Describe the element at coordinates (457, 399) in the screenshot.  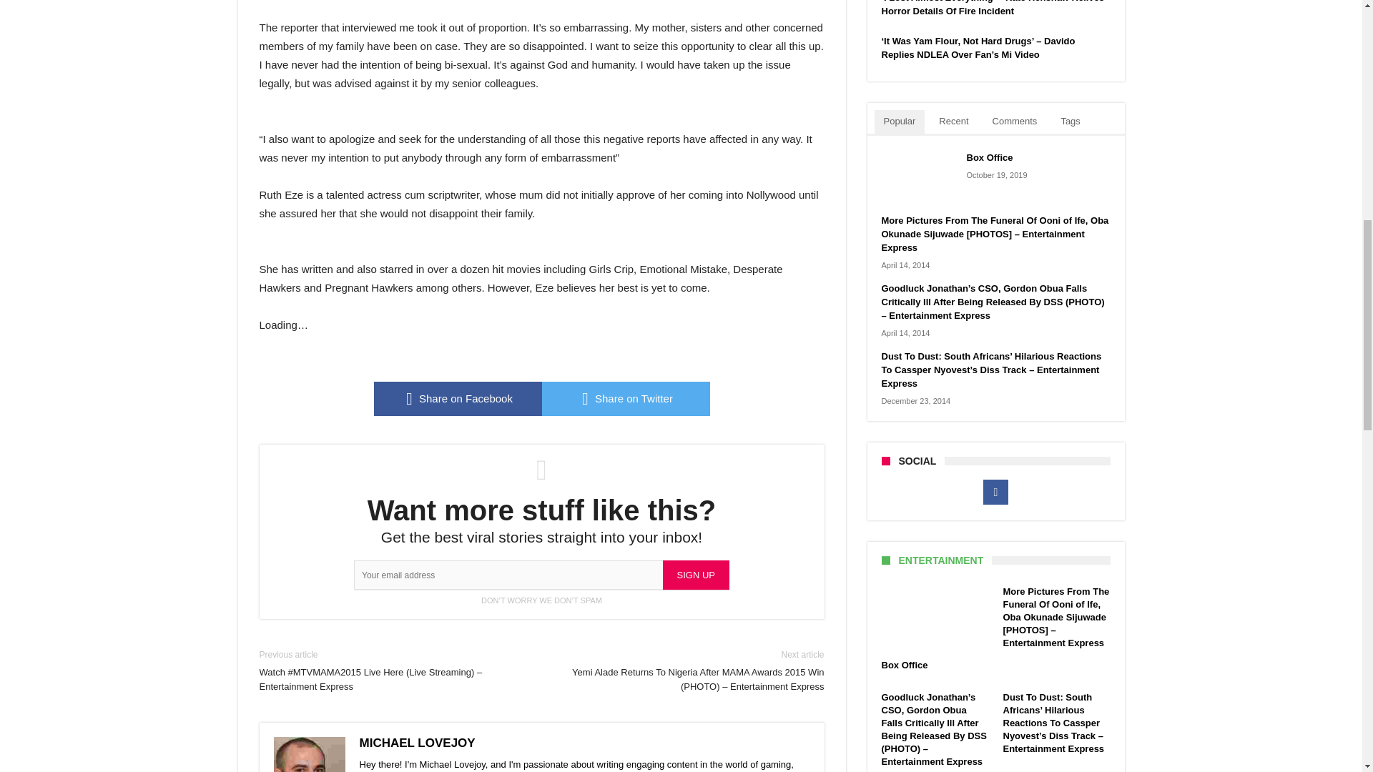
I see `facebook` at that location.